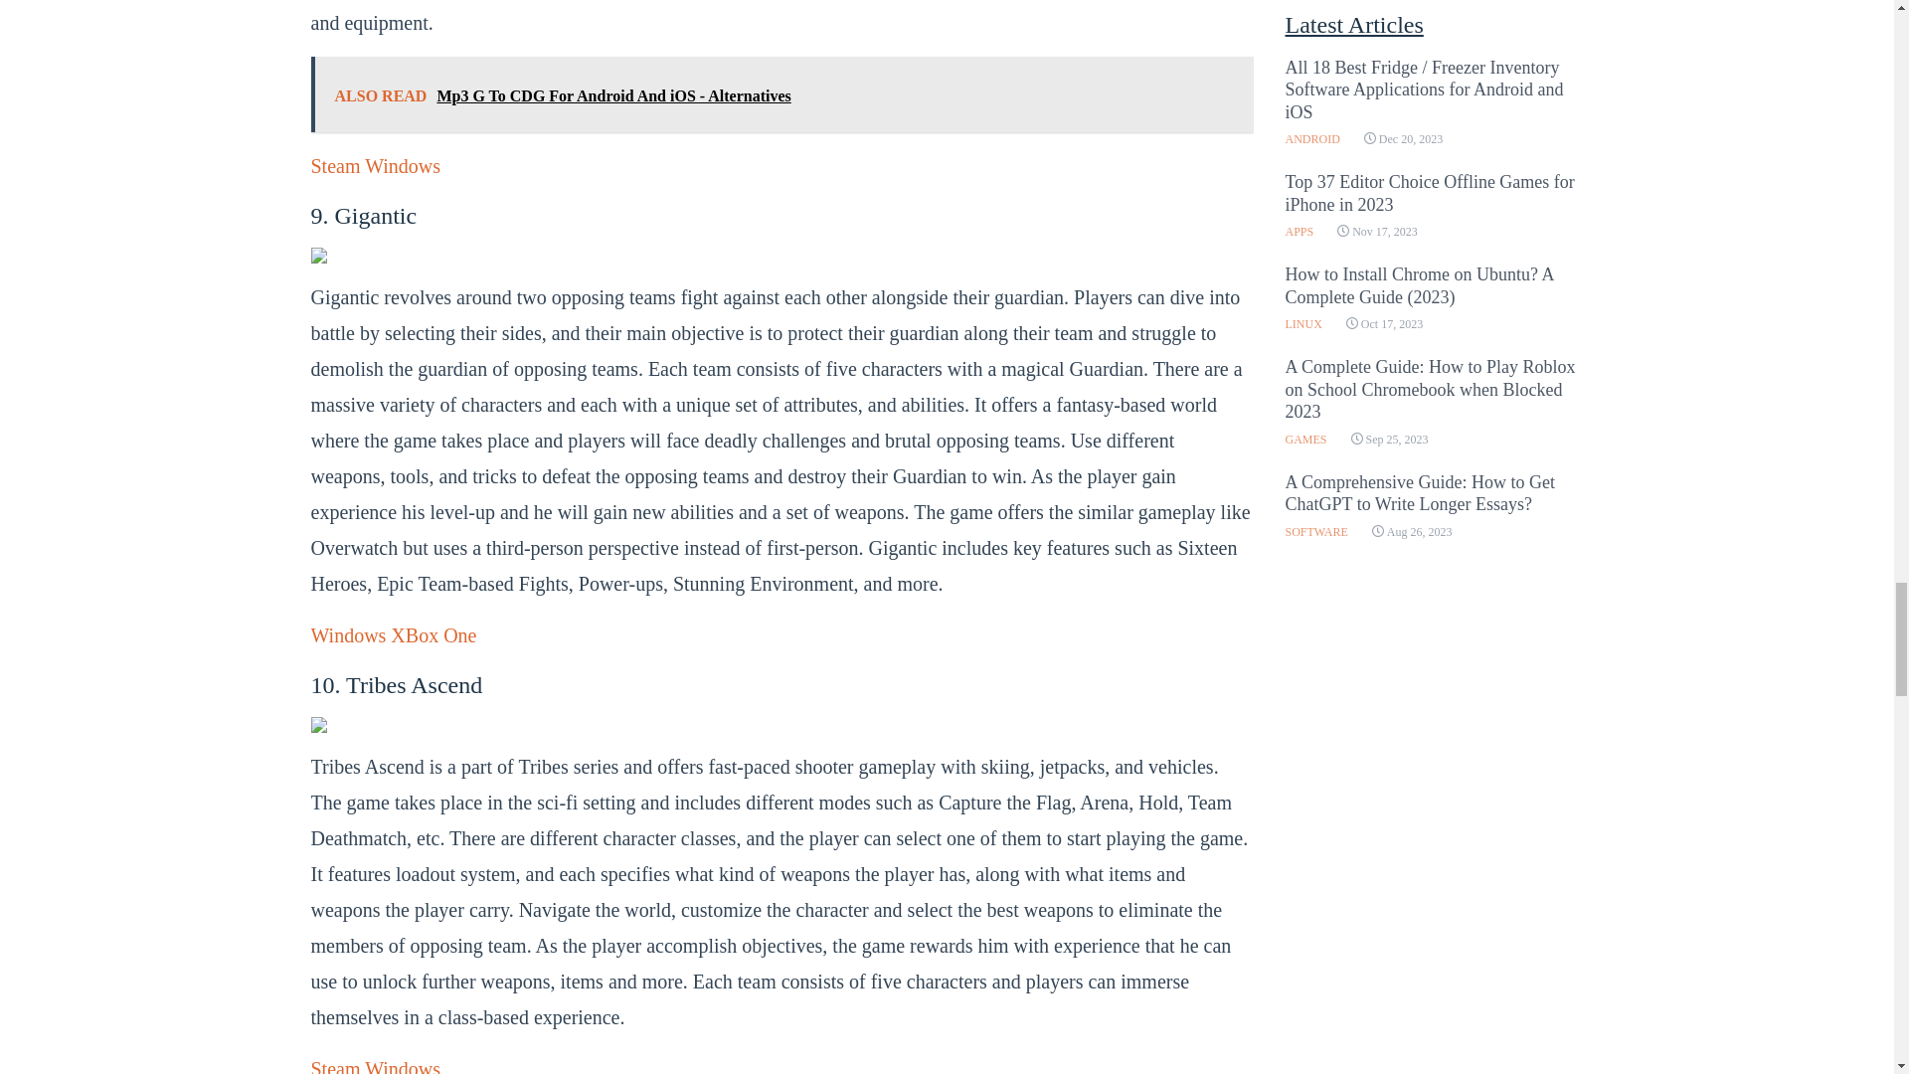 This screenshot has width=1909, height=1074. What do you see at coordinates (781, 93) in the screenshot?
I see `ALSO READ  Mp3 G To CDG For Android And iOS - Alternatives` at bounding box center [781, 93].